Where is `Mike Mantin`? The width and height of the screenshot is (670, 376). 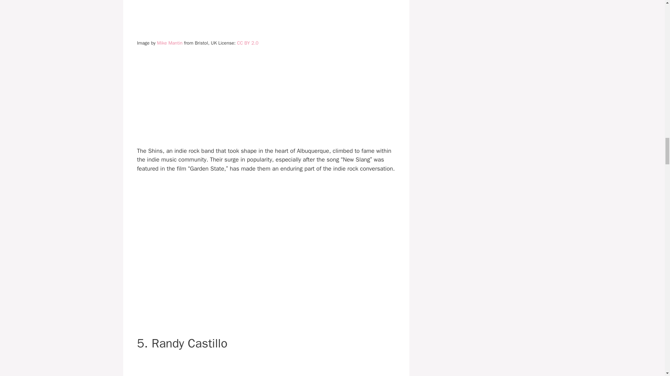 Mike Mantin is located at coordinates (170, 42).